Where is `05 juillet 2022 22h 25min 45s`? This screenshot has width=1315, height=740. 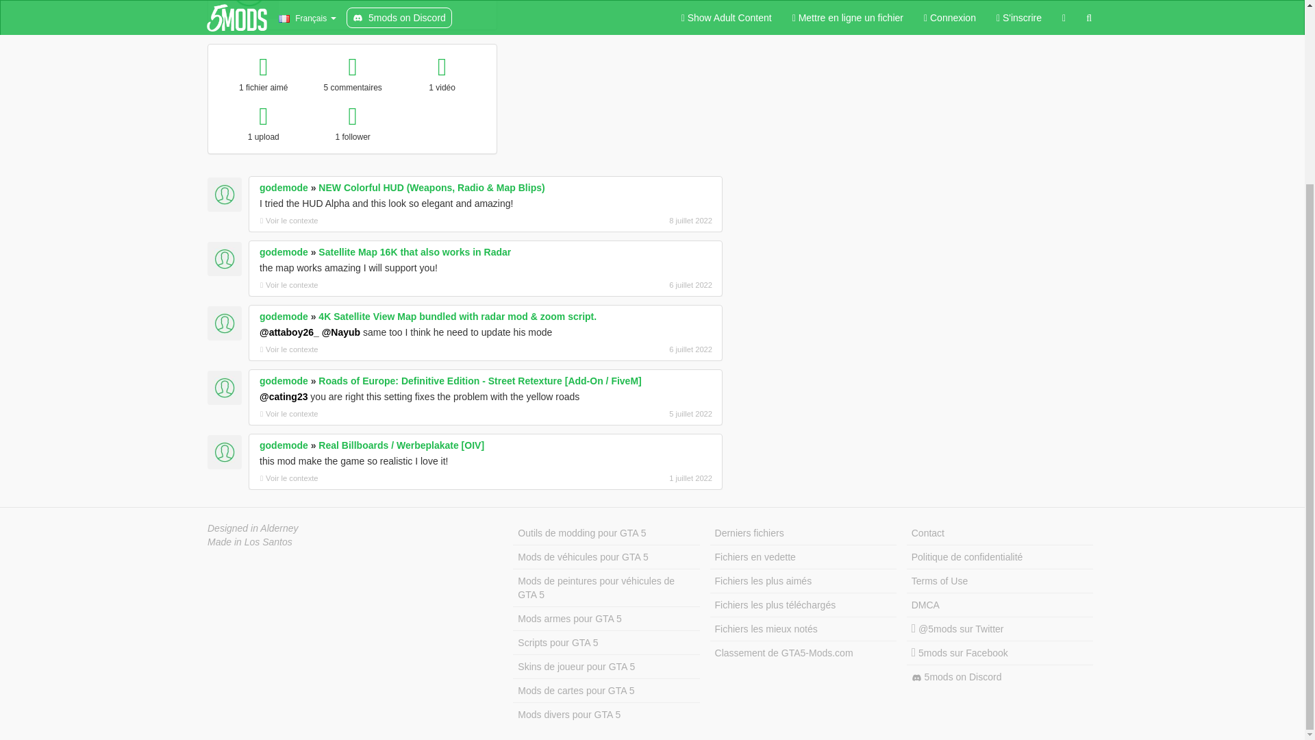
05 juillet 2022 22h 25min 45s is located at coordinates (640, 414).